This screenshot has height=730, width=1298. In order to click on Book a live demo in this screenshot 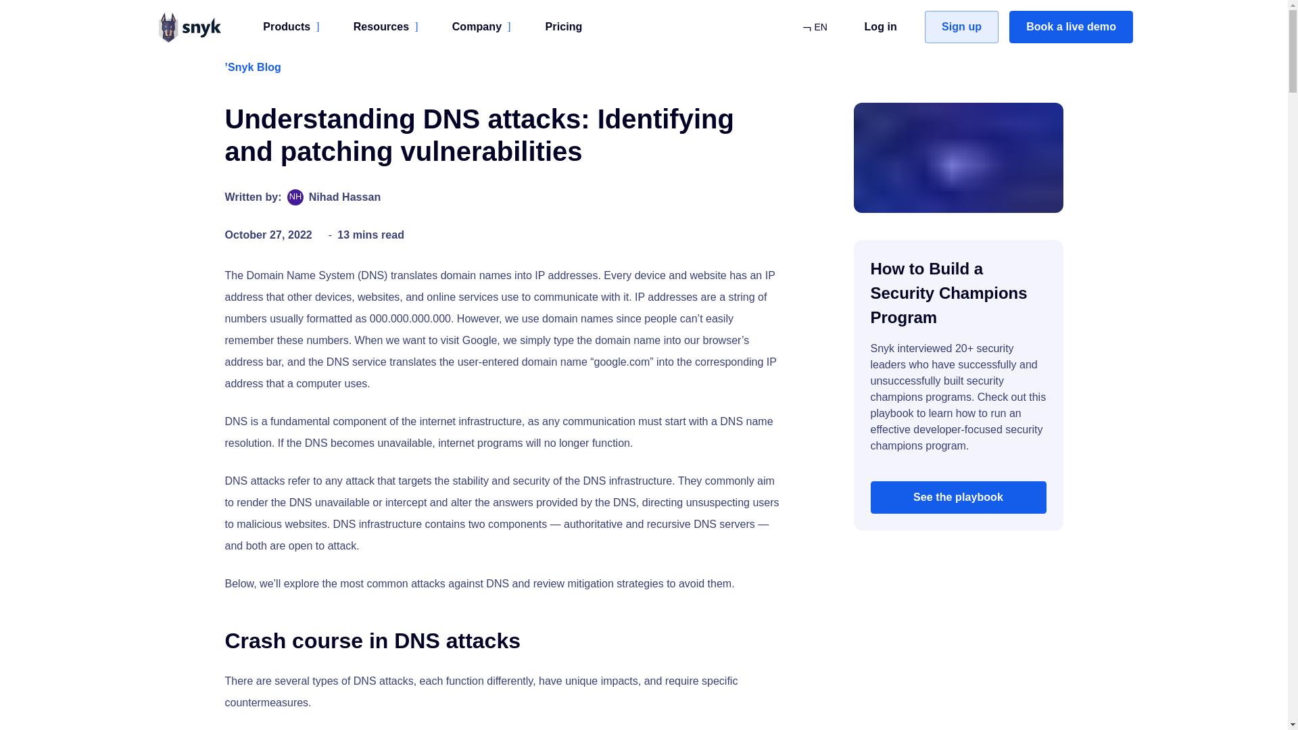, I will do `click(1071, 27)`.